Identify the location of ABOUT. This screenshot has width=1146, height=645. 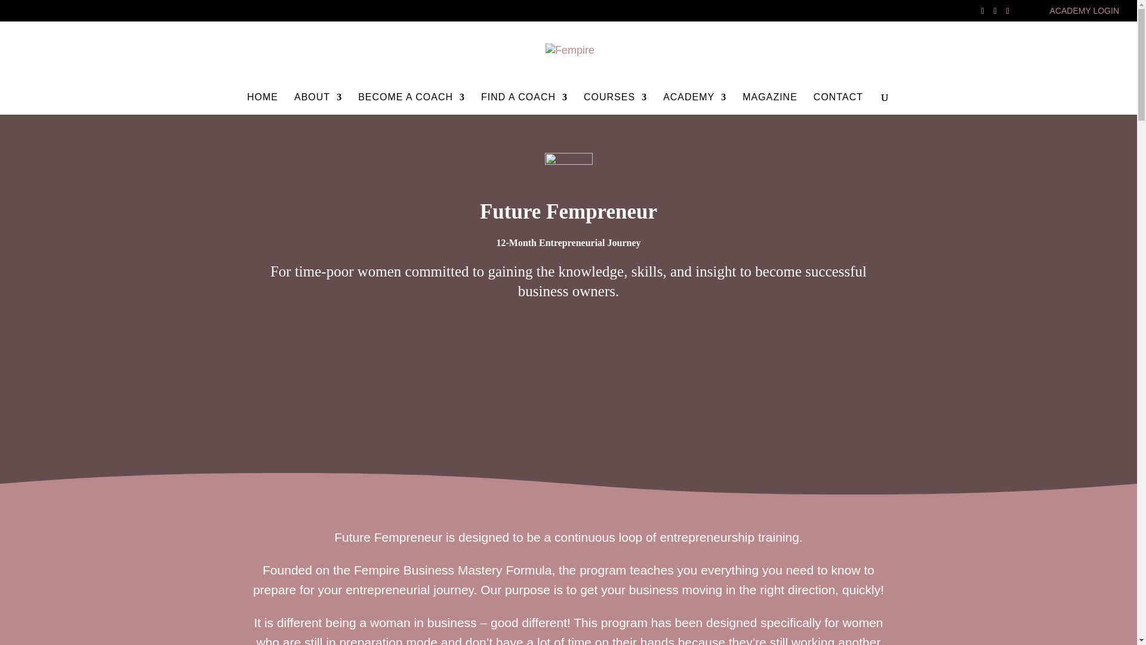
(318, 104).